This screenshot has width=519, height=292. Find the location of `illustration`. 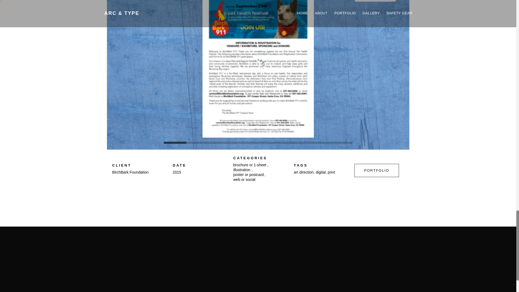

illustration is located at coordinates (242, 170).